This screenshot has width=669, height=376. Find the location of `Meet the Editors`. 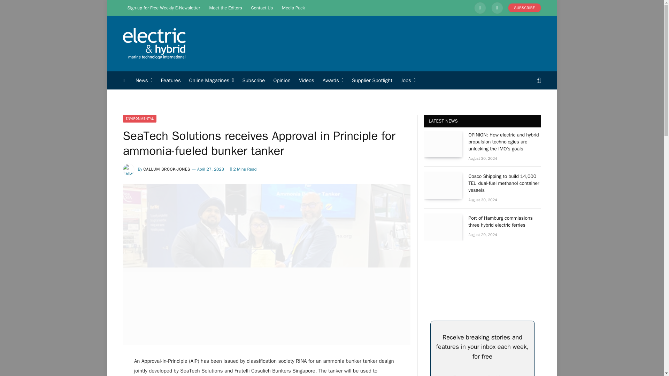

Meet the Editors is located at coordinates (226, 8).